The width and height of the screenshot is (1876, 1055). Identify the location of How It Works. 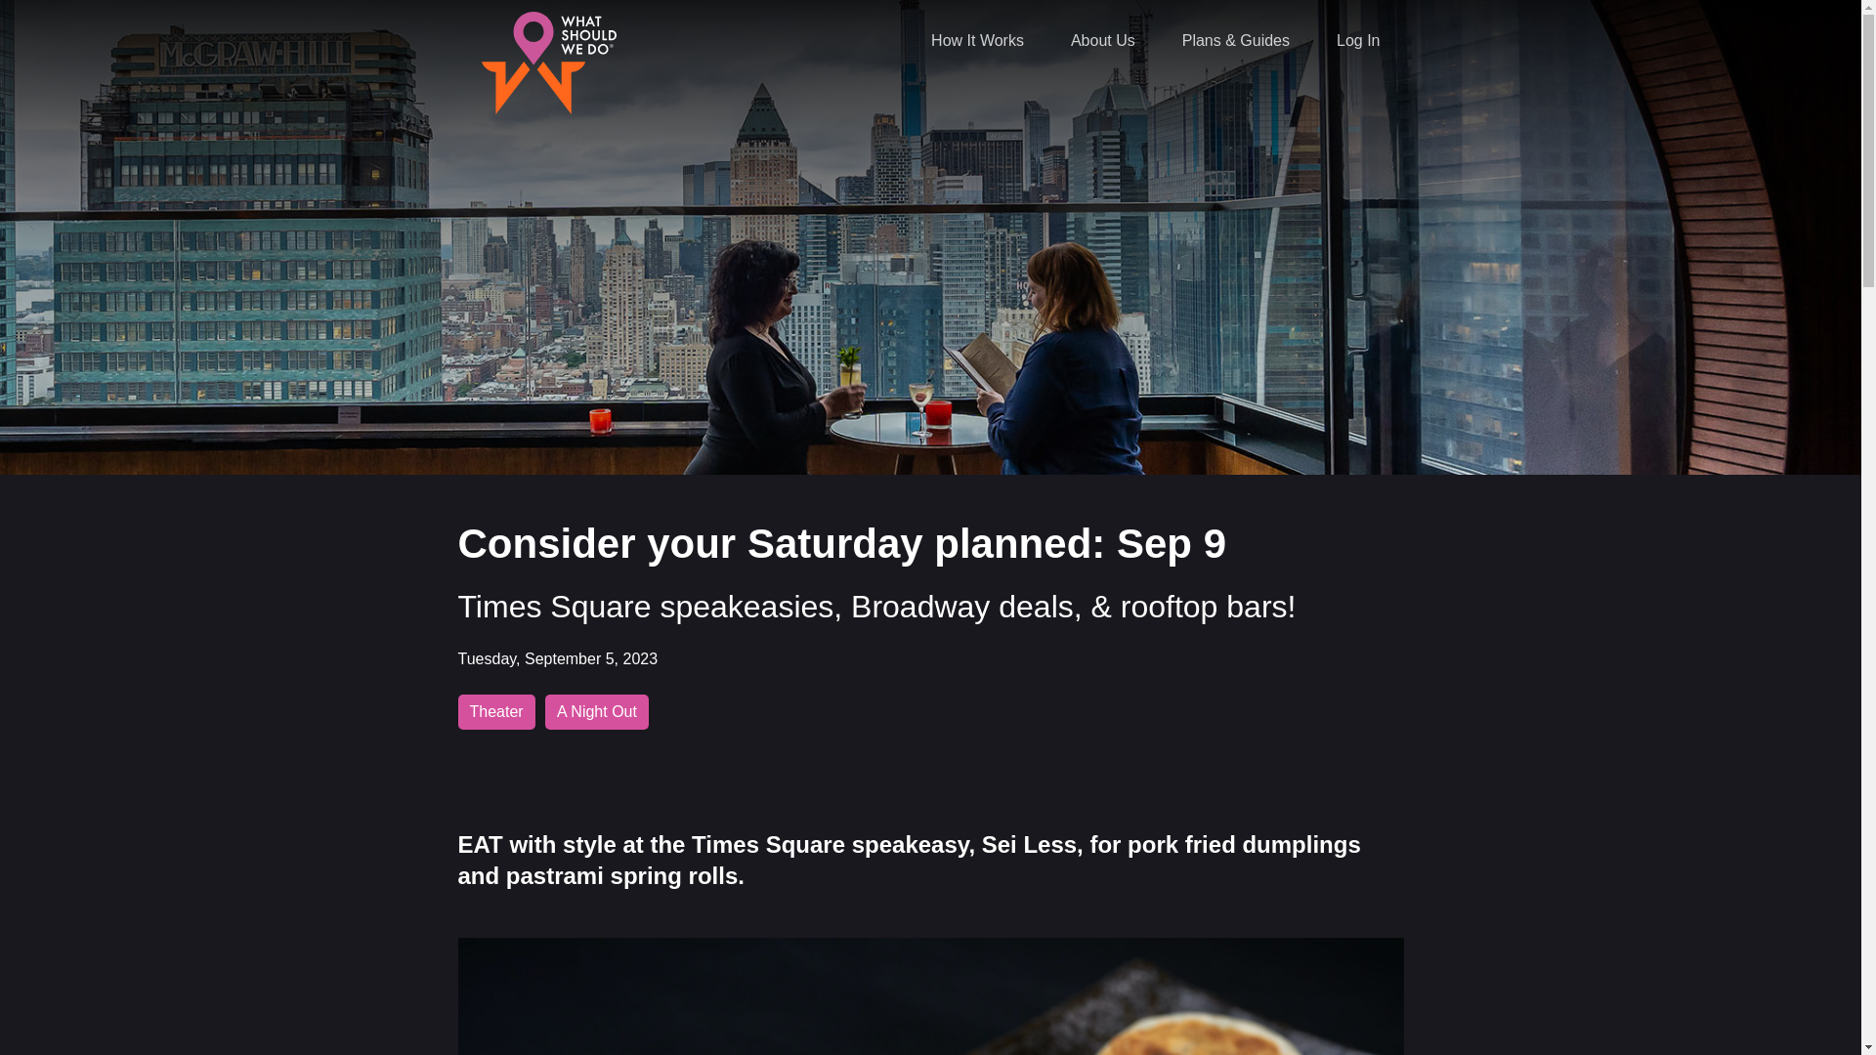
(977, 41).